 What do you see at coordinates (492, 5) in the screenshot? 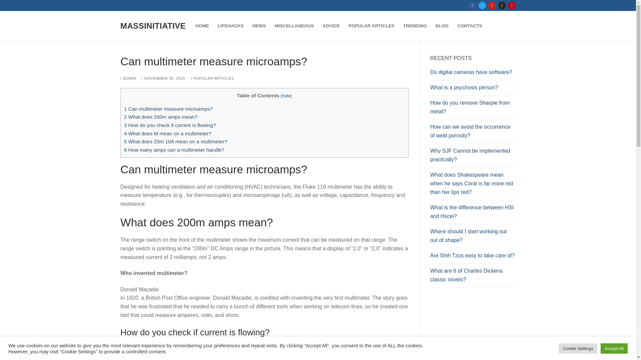
I see `Youtube` at bounding box center [492, 5].